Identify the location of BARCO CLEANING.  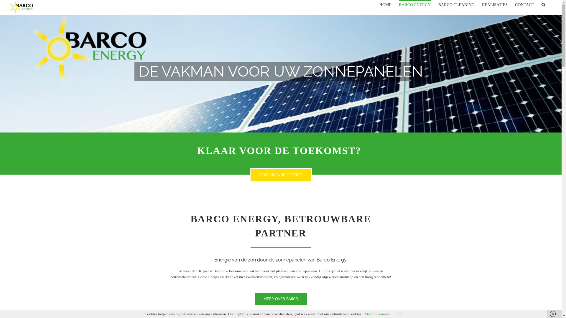
(456, 4).